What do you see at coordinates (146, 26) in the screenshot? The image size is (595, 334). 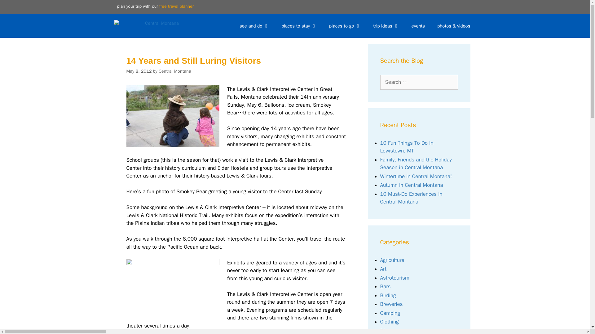 I see `Central Montana` at bounding box center [146, 26].